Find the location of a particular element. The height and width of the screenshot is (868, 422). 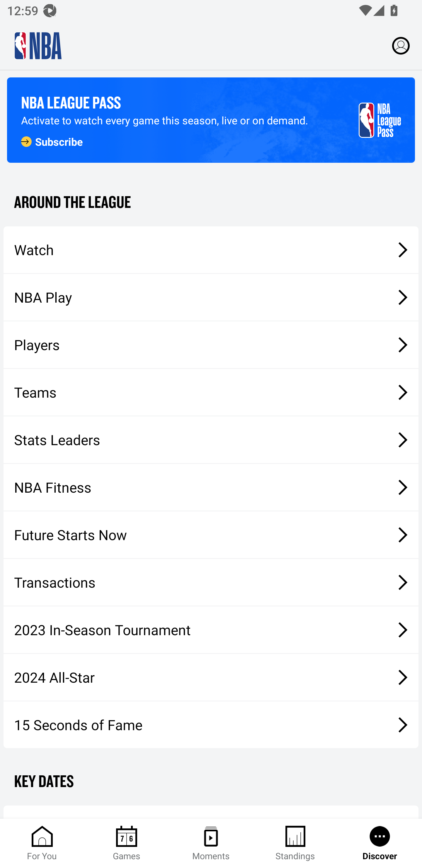

Moments is located at coordinates (211, 843).